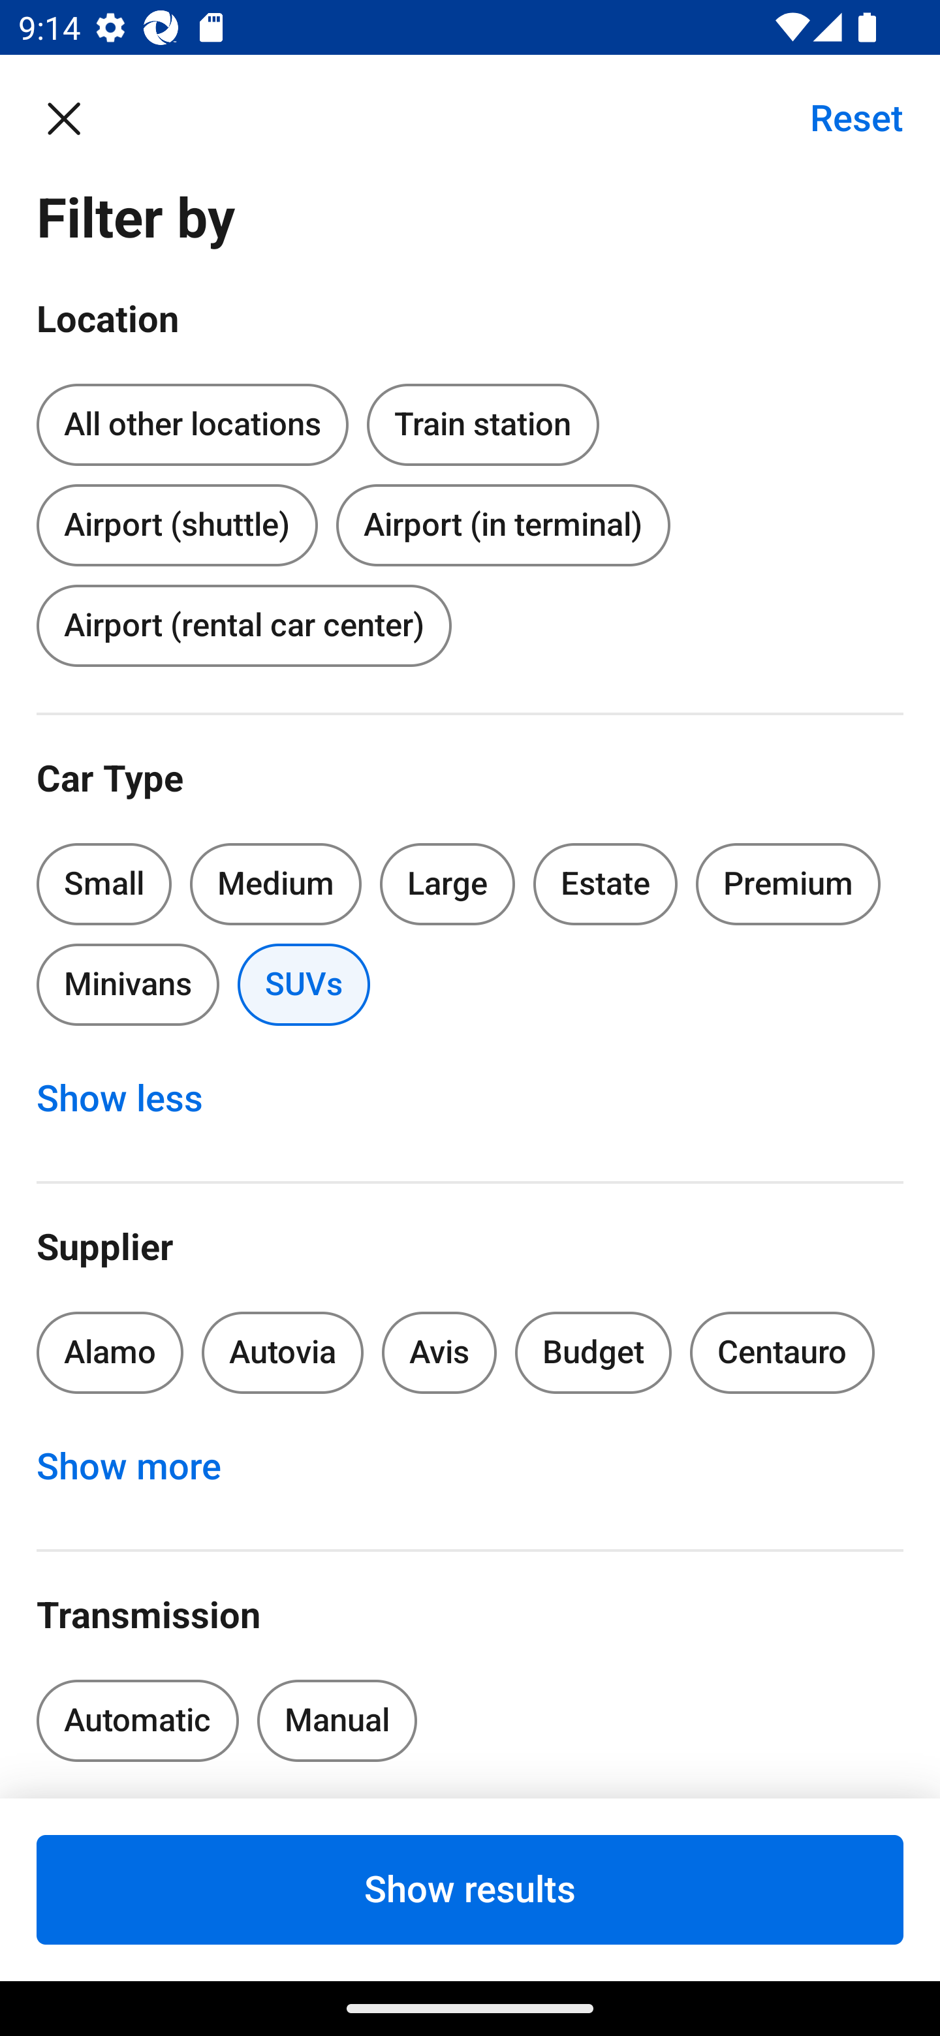 Image resolution: width=940 pixels, height=2036 pixels. I want to click on Minivans, so click(127, 985).